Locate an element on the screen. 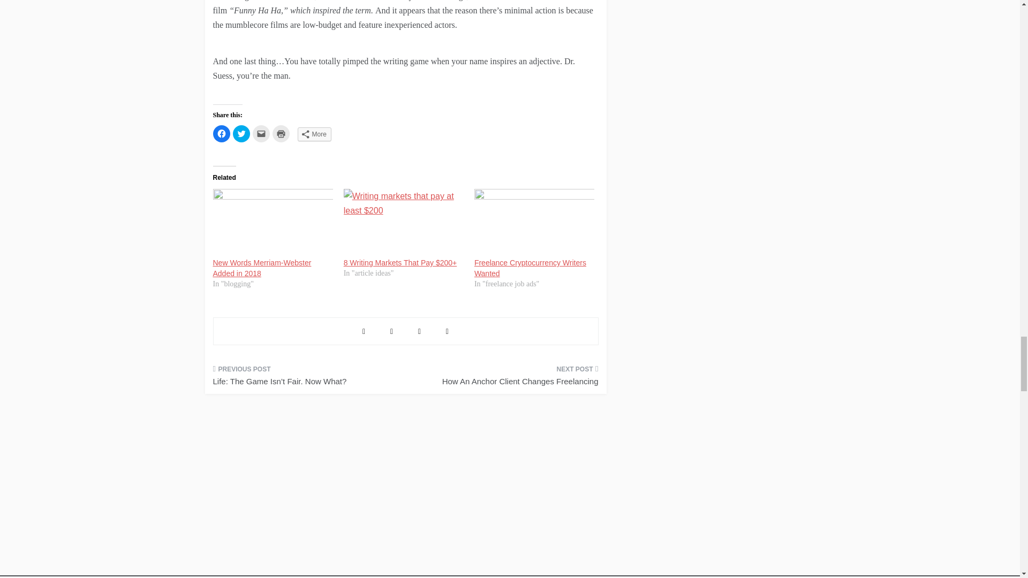  Click to email a link to a friend is located at coordinates (261, 134).